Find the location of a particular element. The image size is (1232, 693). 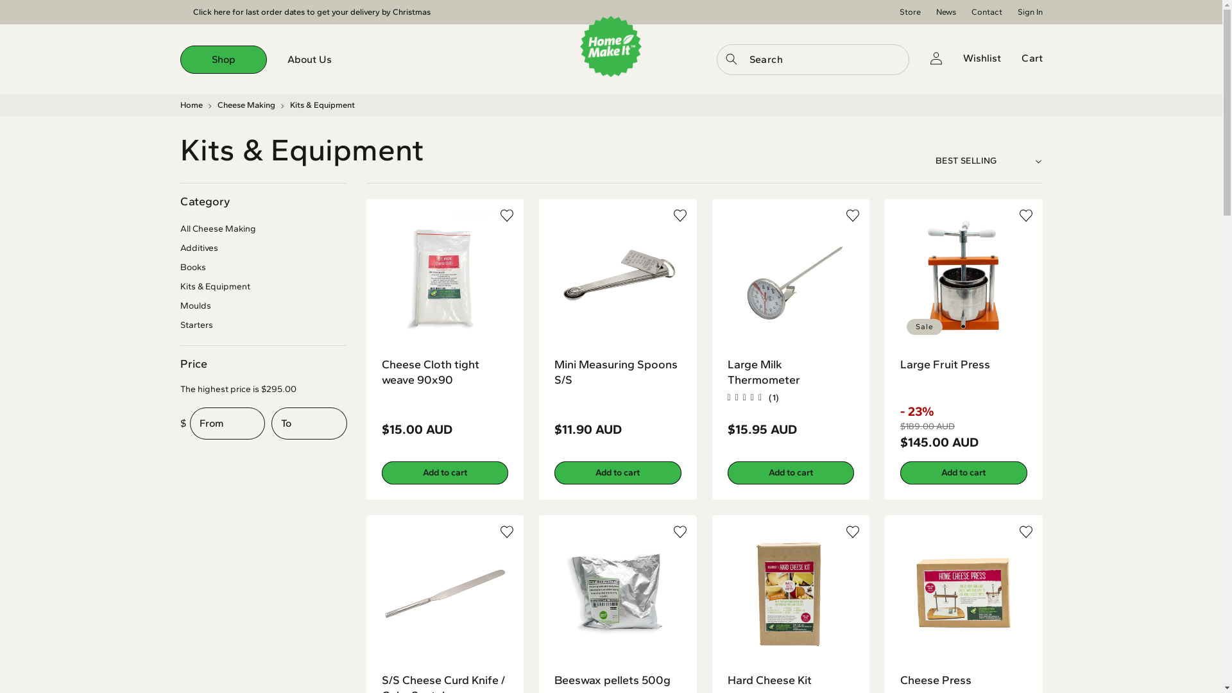

Hard Cheese Kit is located at coordinates (791, 680).